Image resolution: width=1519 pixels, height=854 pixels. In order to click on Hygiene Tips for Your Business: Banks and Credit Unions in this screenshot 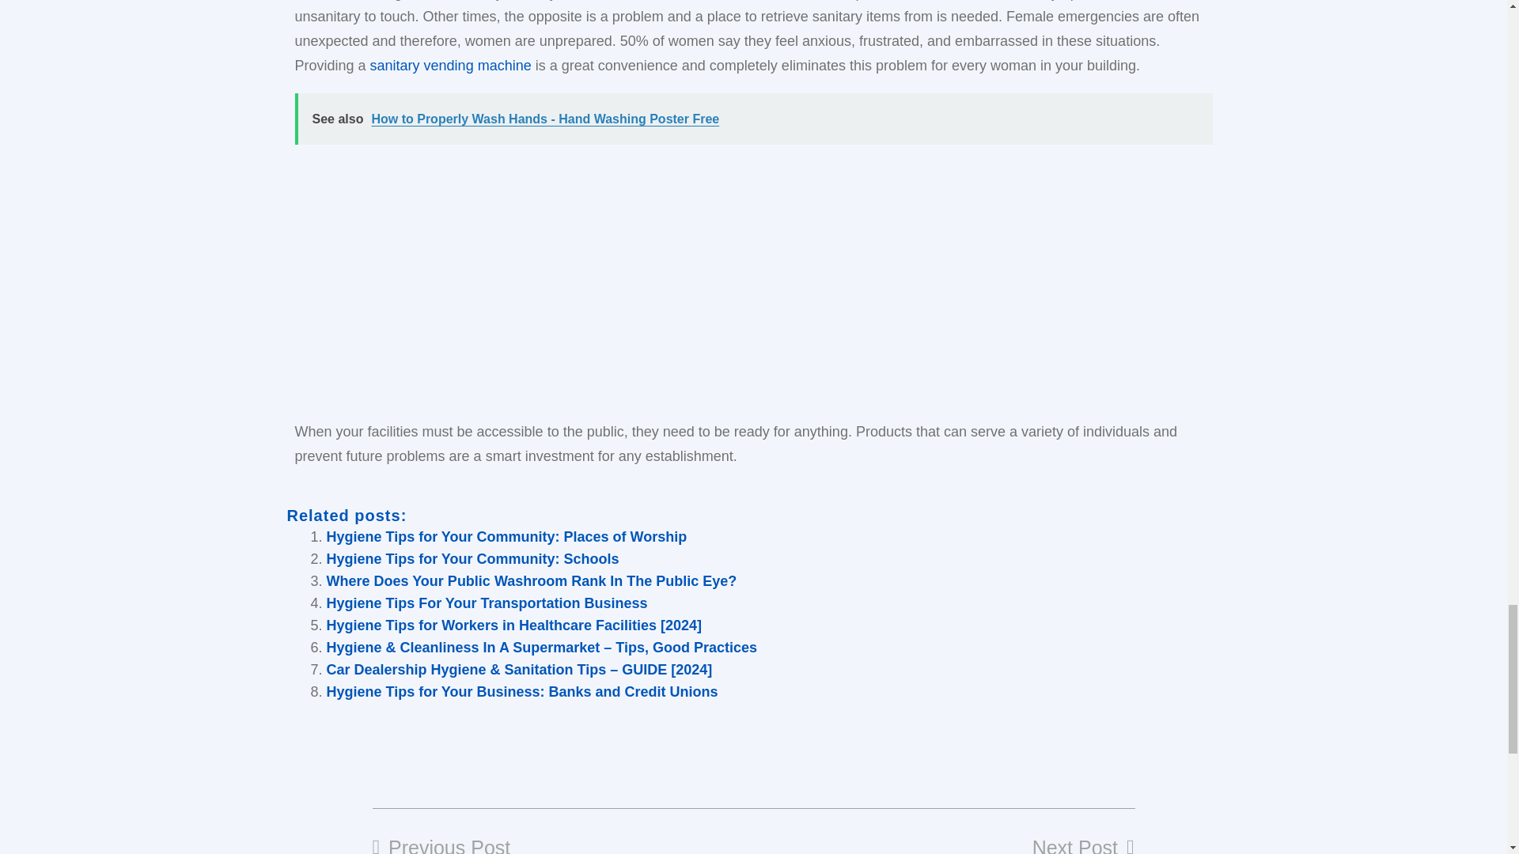, I will do `click(521, 691)`.